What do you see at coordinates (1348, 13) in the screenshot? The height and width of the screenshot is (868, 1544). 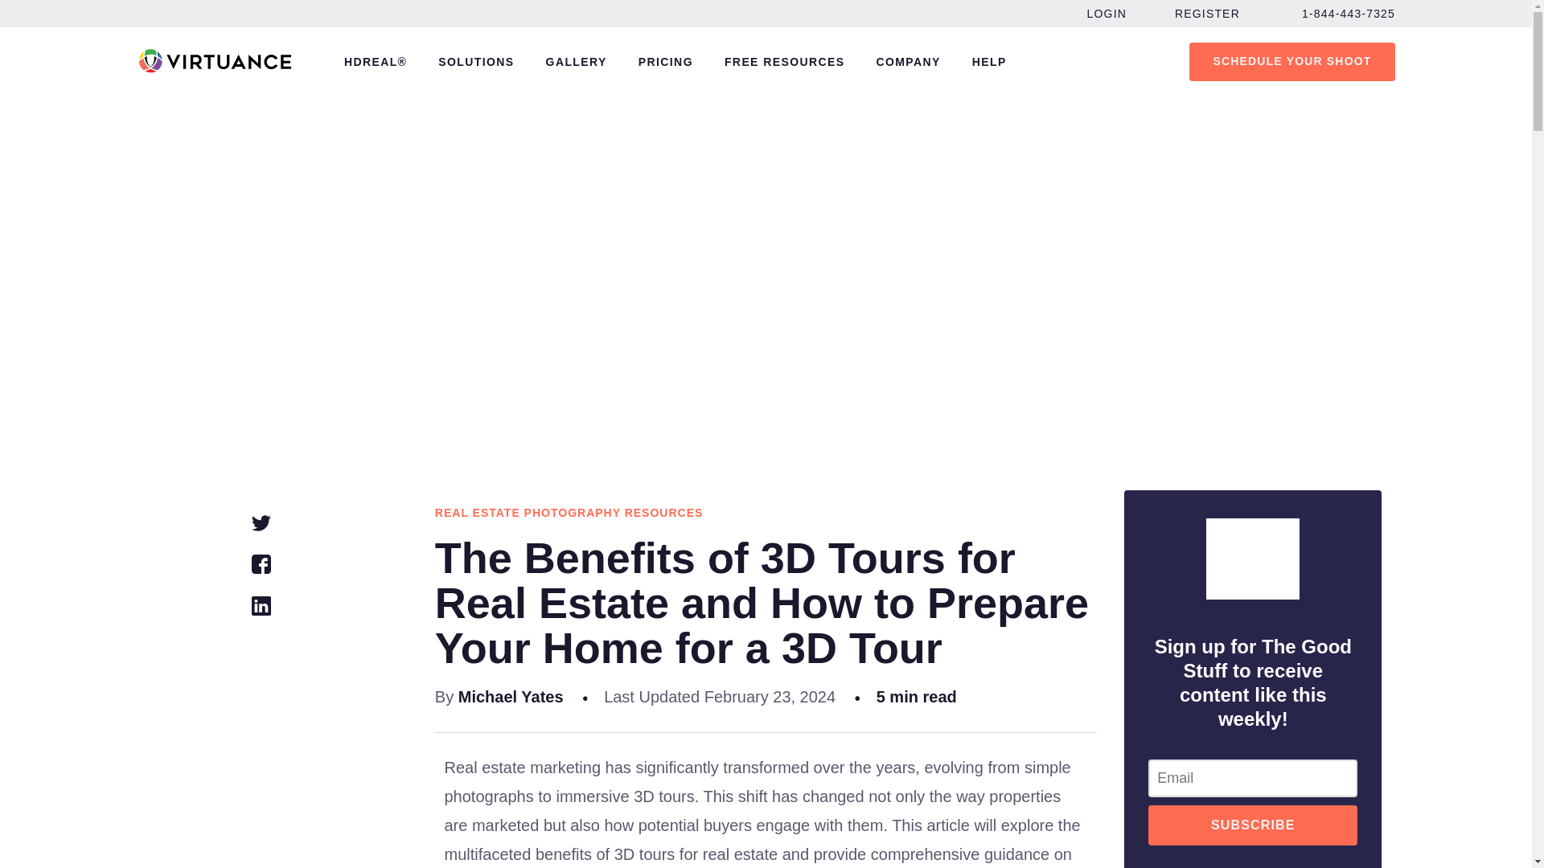 I see `1-844-443-7325` at bounding box center [1348, 13].